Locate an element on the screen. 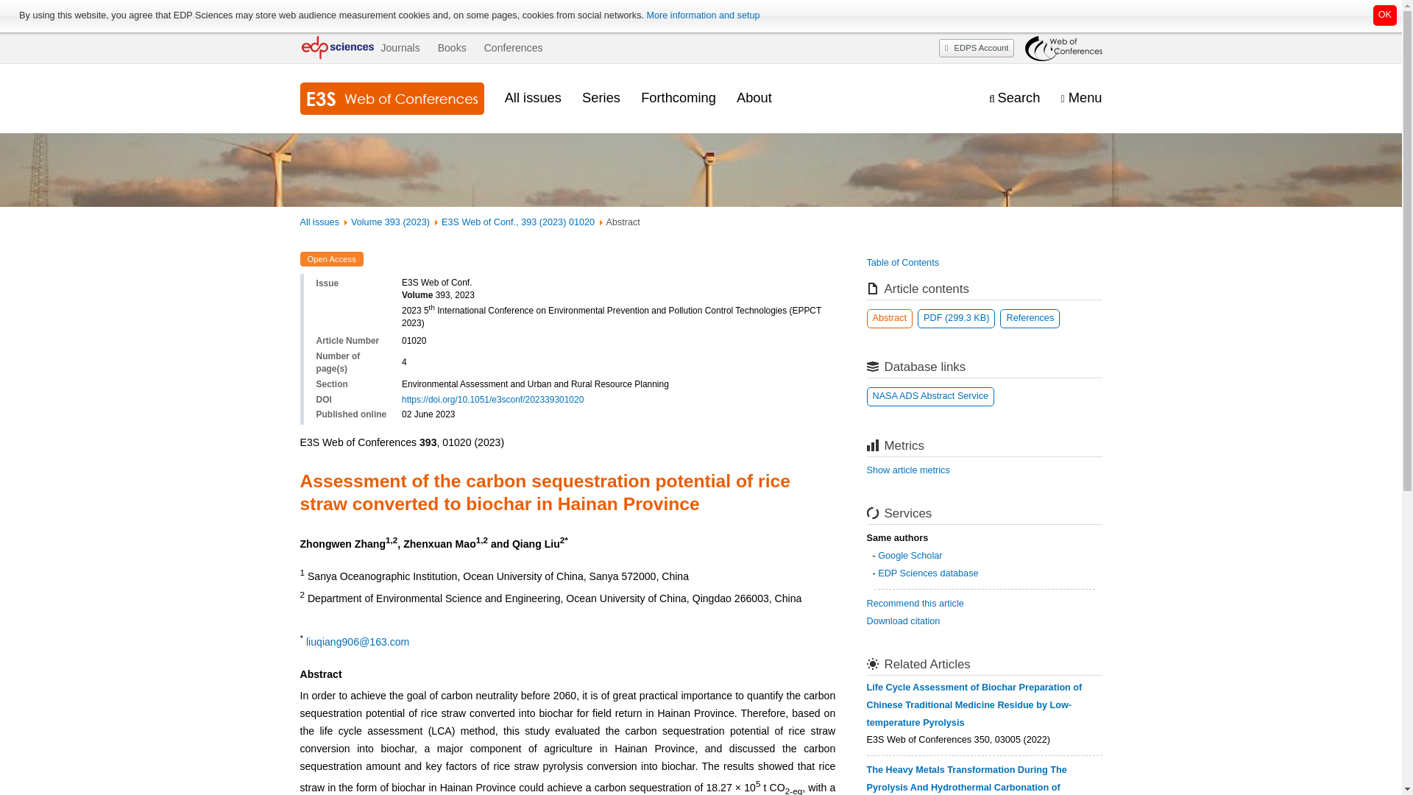 Image resolution: width=1413 pixels, height=795 pixels. Display the search engine is located at coordinates (1014, 98).